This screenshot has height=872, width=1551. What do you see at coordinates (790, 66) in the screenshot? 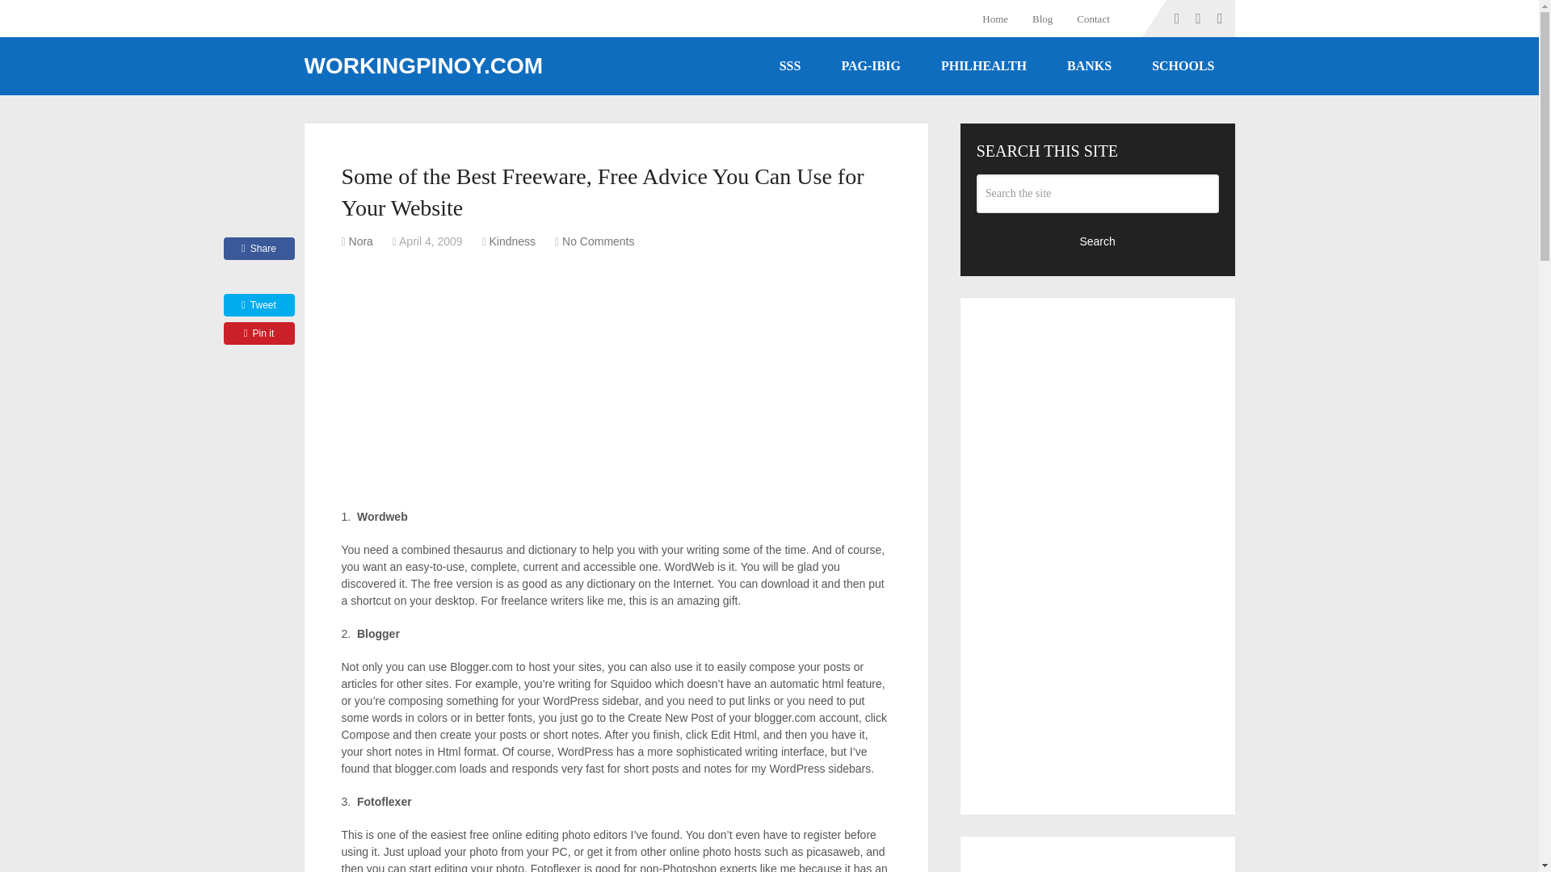
I see `SSS` at bounding box center [790, 66].